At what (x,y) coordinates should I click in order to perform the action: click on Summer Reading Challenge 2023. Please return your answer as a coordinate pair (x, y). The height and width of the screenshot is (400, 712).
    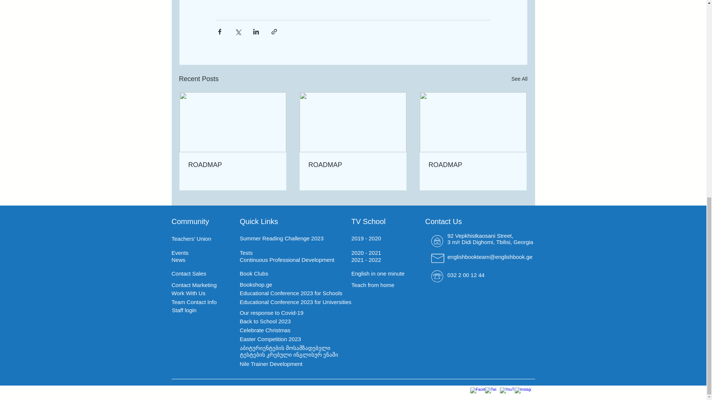
    Looking at the image, I should click on (281, 239).